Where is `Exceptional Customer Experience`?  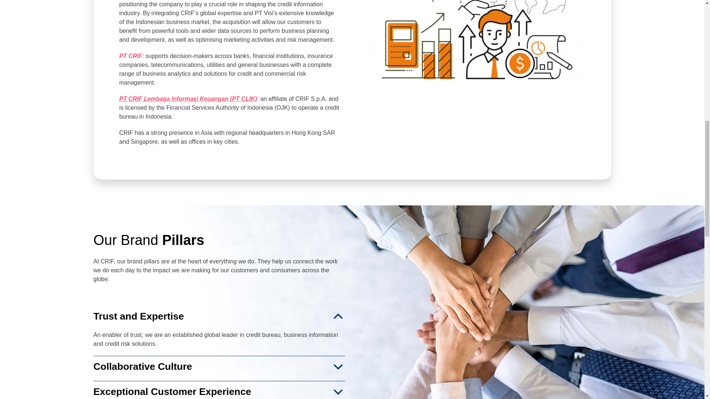 Exceptional Customer Experience is located at coordinates (219, 392).